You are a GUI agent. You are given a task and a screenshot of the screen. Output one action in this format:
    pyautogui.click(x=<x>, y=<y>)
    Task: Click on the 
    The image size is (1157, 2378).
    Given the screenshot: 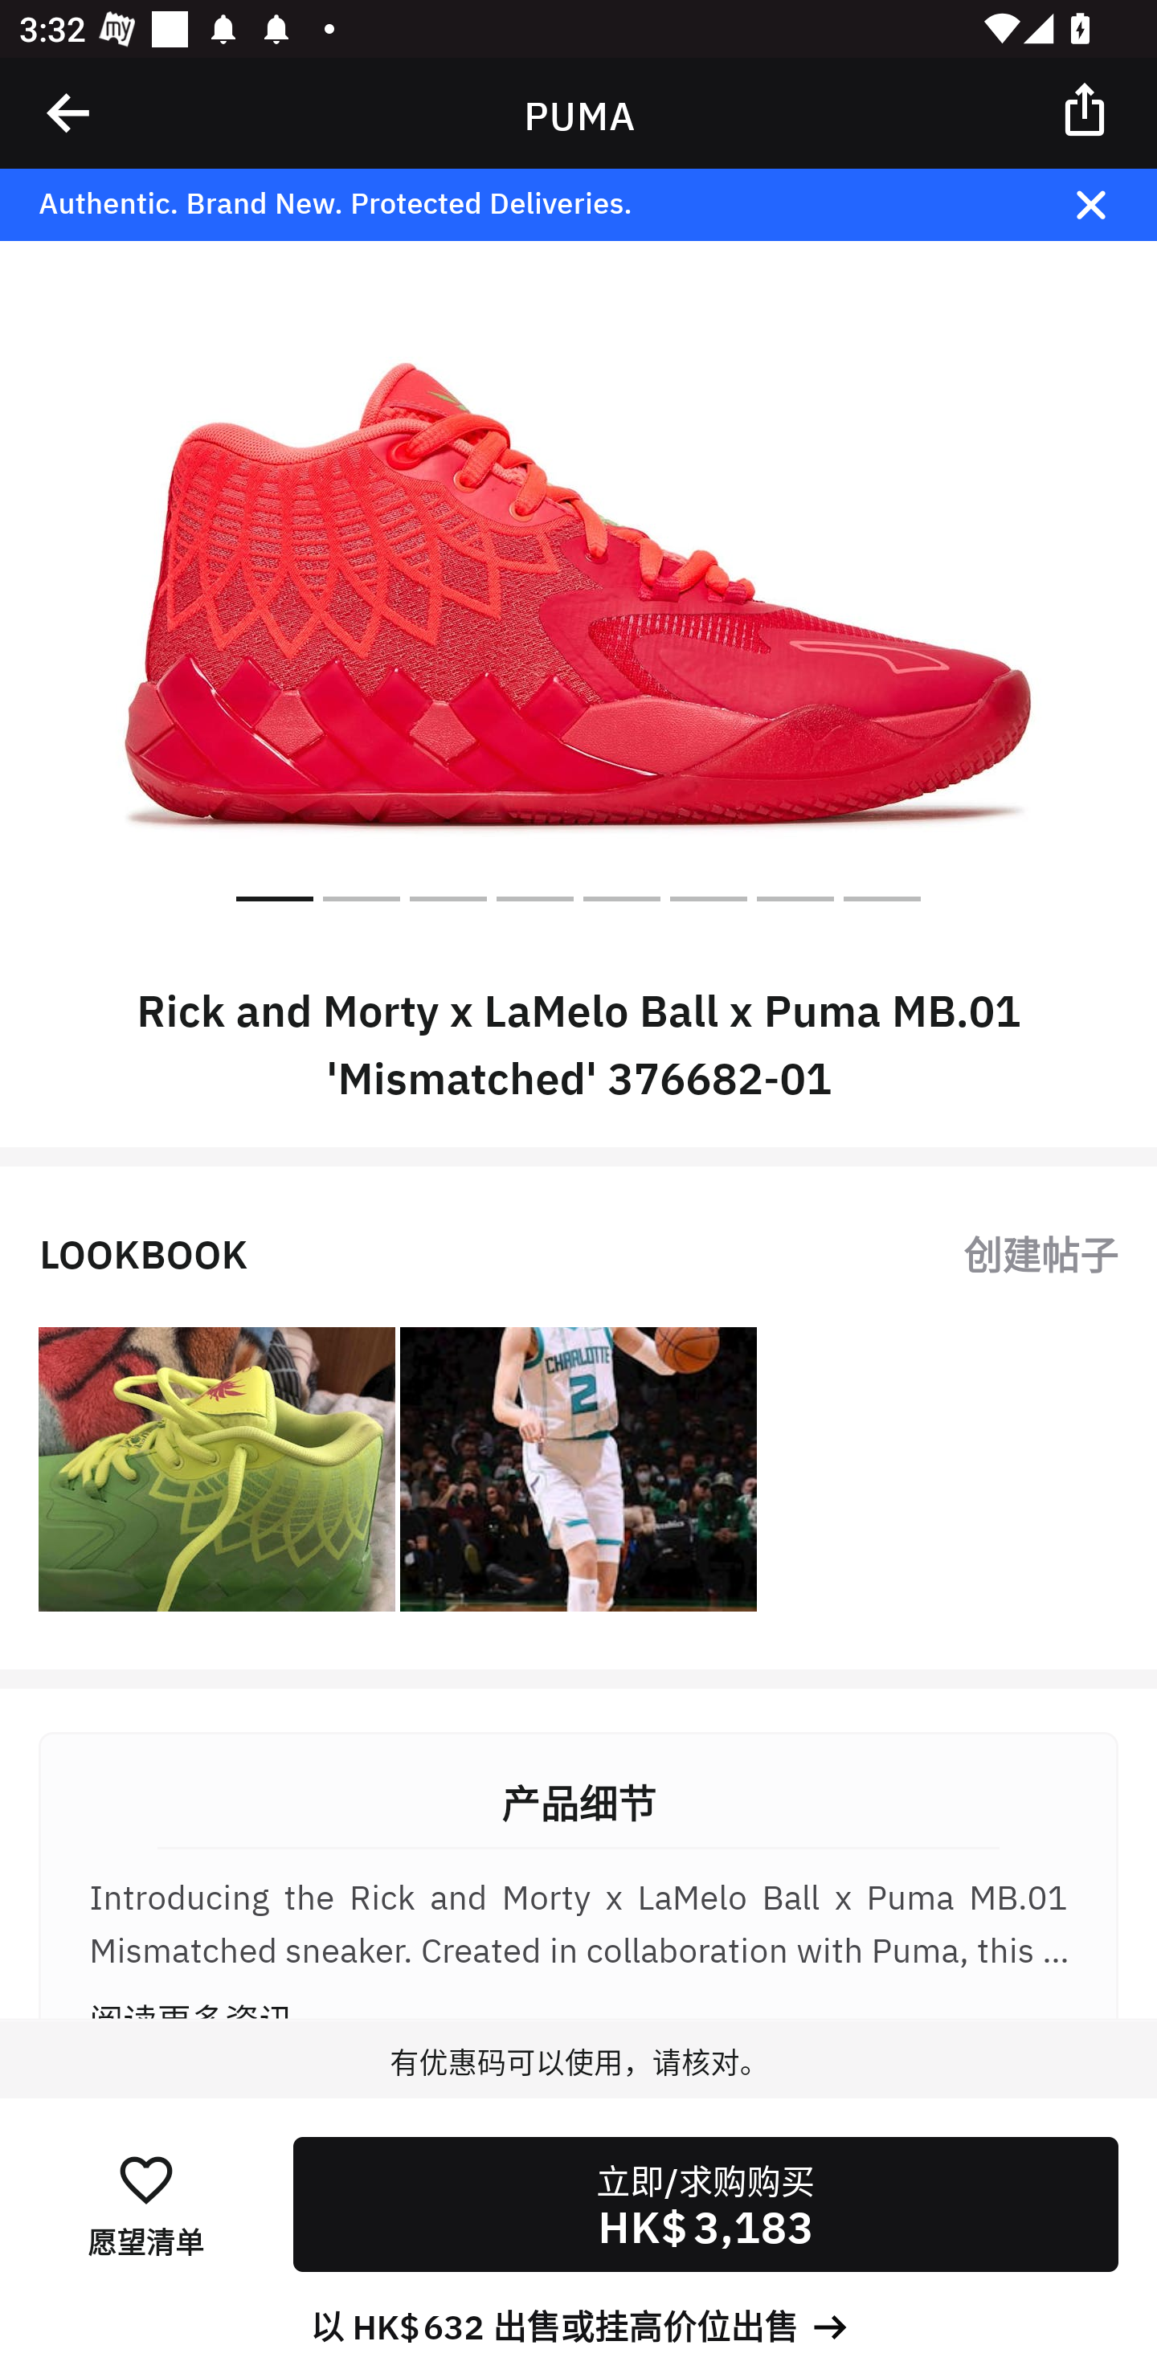 What is the action you would take?
    pyautogui.click(x=69, y=112)
    